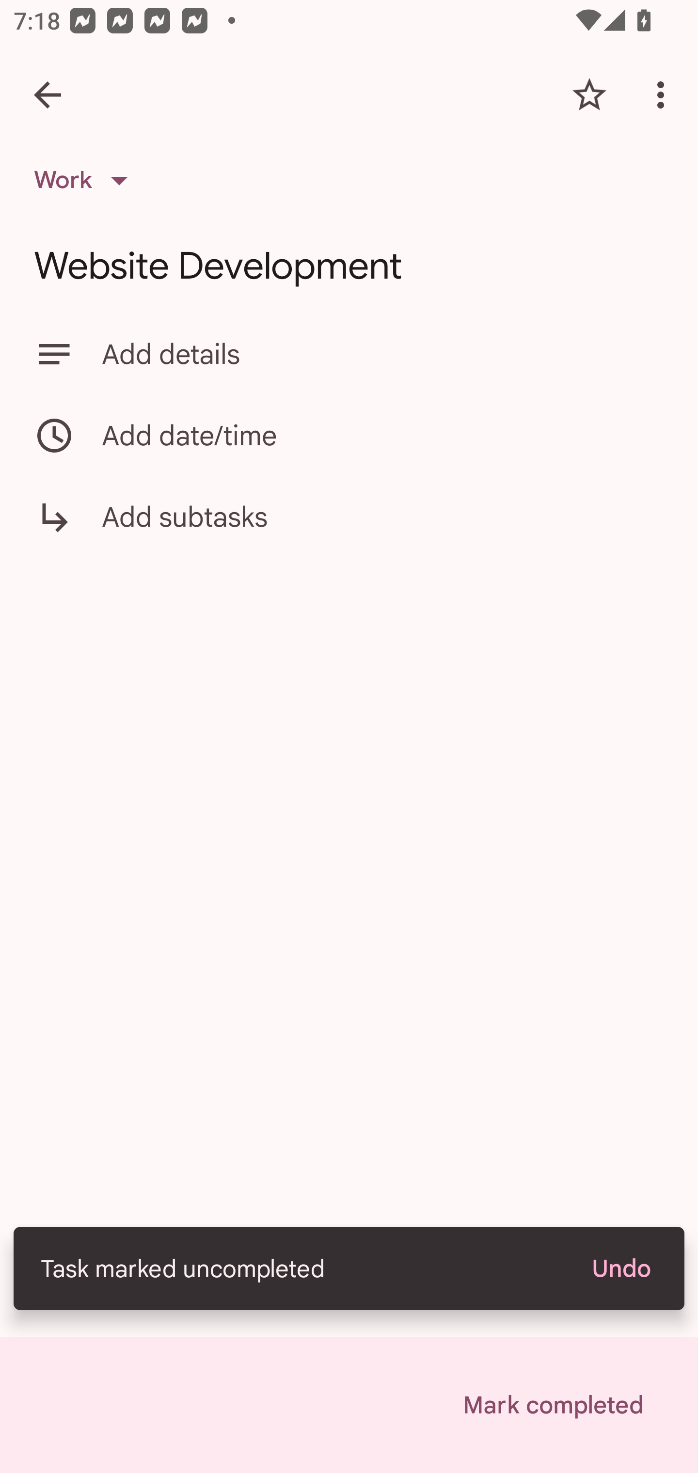 Image resolution: width=698 pixels, height=1473 pixels. What do you see at coordinates (664, 95) in the screenshot?
I see `More options` at bounding box center [664, 95].